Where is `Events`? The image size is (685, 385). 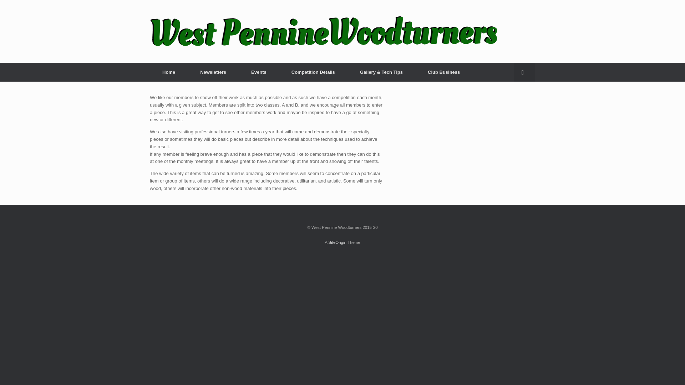 Events is located at coordinates (258, 72).